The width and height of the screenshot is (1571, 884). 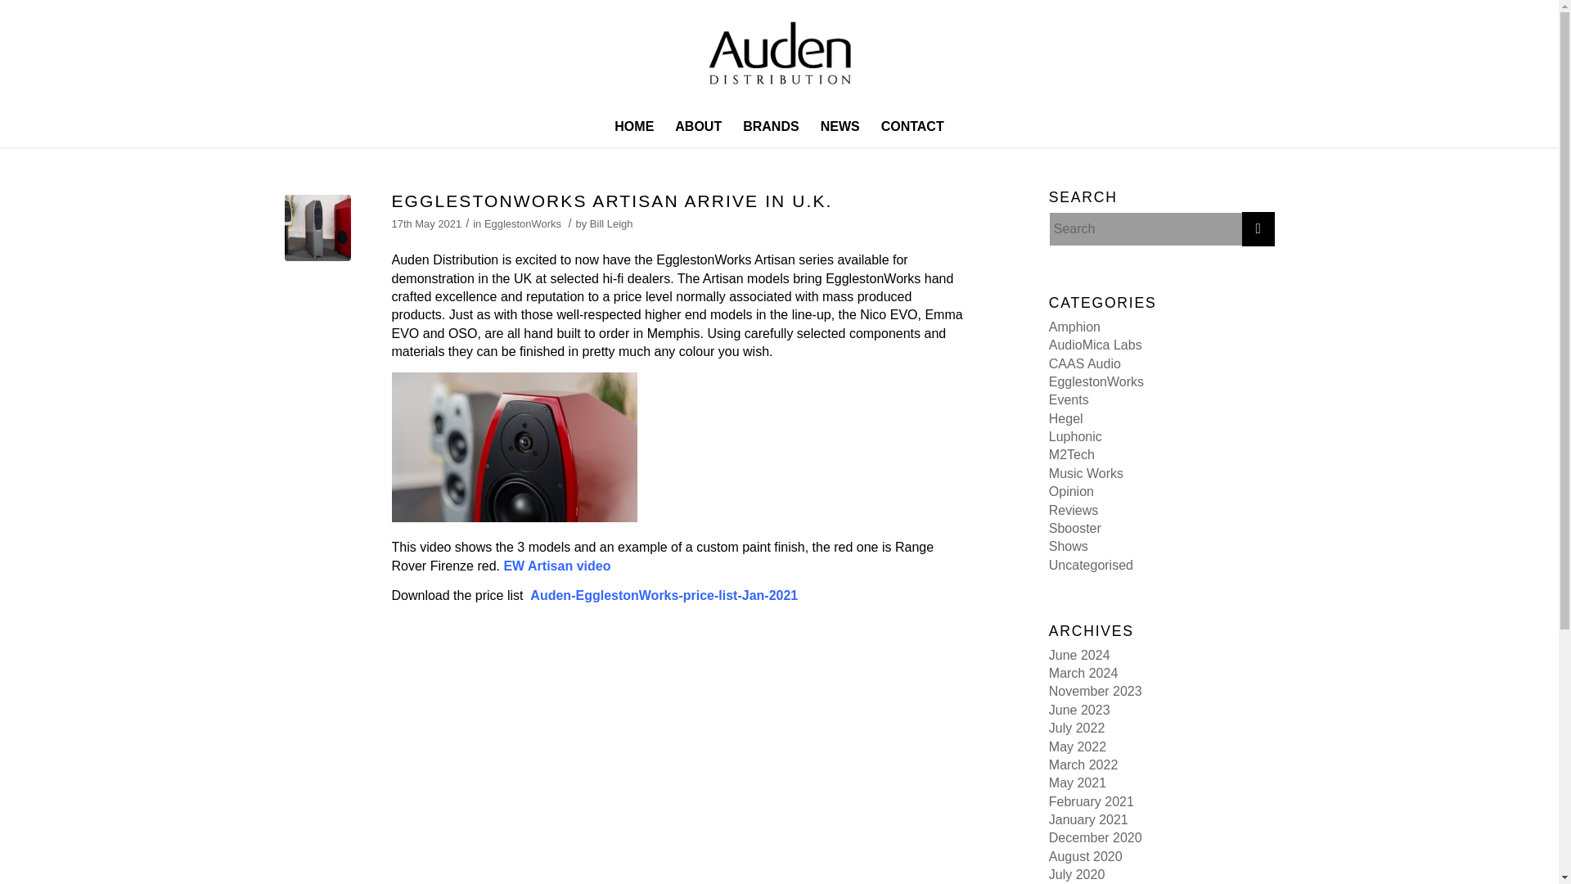 I want to click on CONTACT, so click(x=912, y=126).